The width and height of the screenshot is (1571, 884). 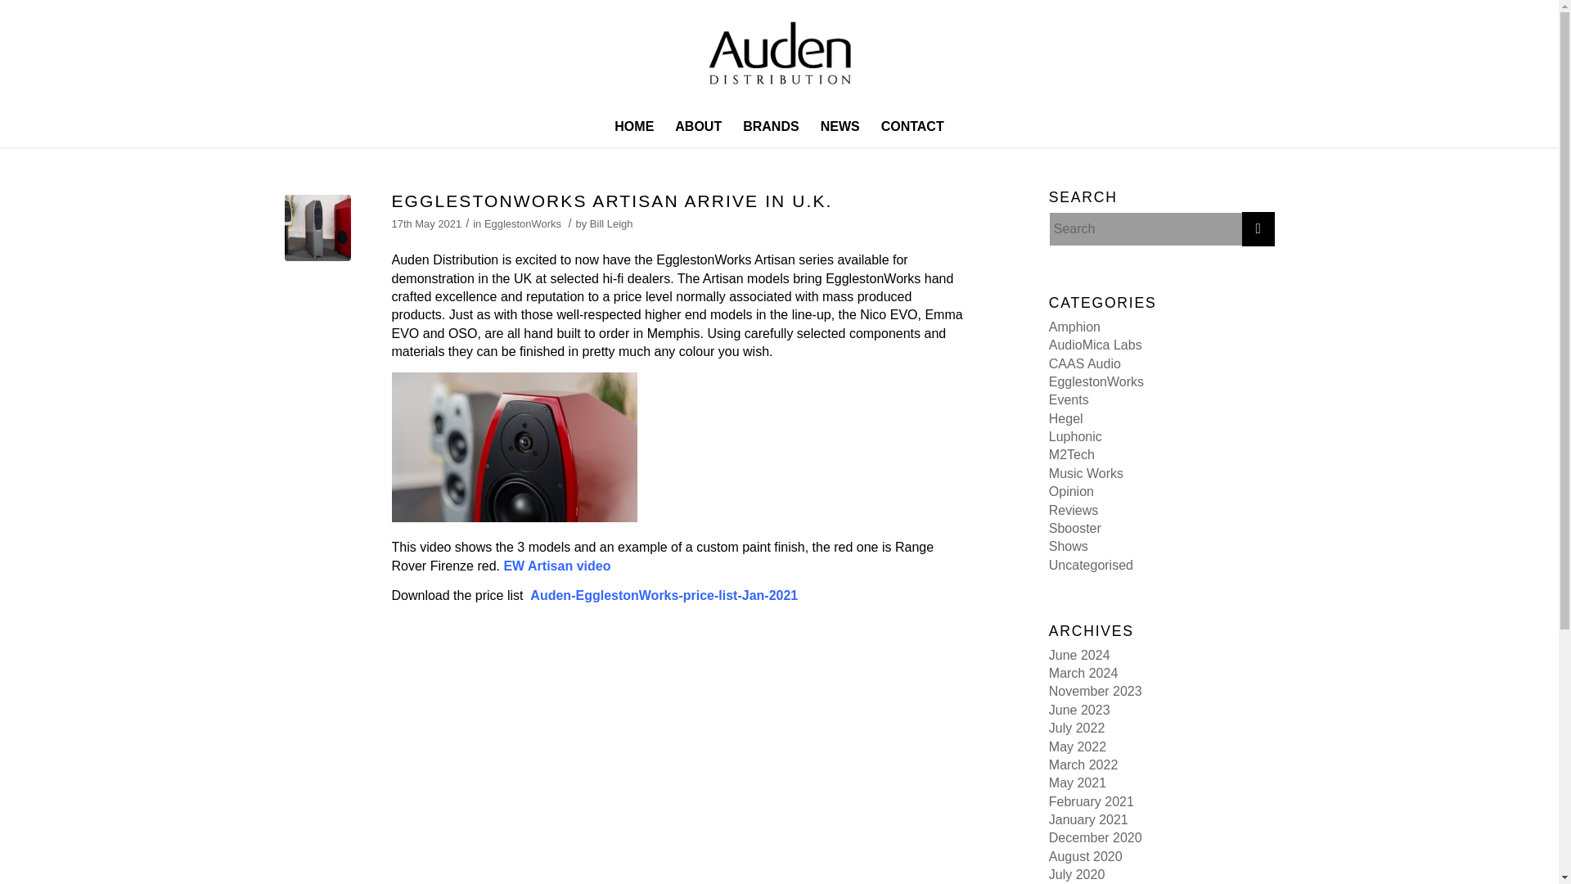 I want to click on CONTACT, so click(x=912, y=126).